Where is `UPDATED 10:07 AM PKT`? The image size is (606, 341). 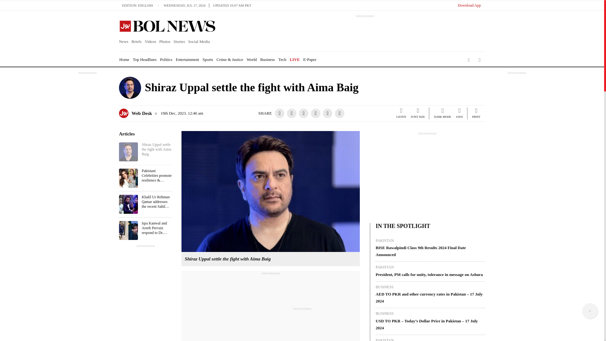 UPDATED 10:07 AM PKT is located at coordinates (232, 5).